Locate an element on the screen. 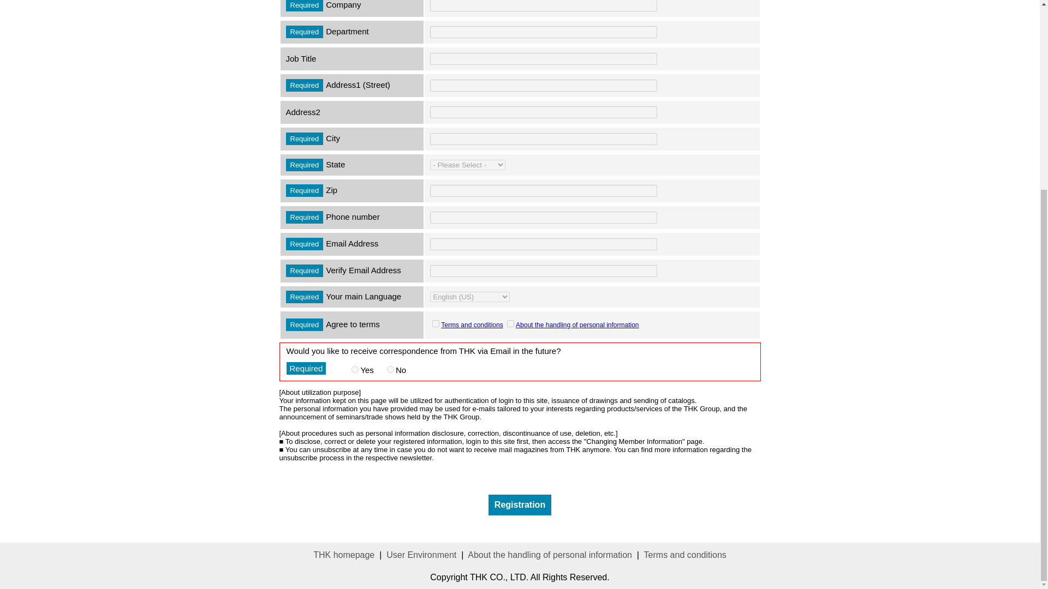   Registration  is located at coordinates (520, 504).